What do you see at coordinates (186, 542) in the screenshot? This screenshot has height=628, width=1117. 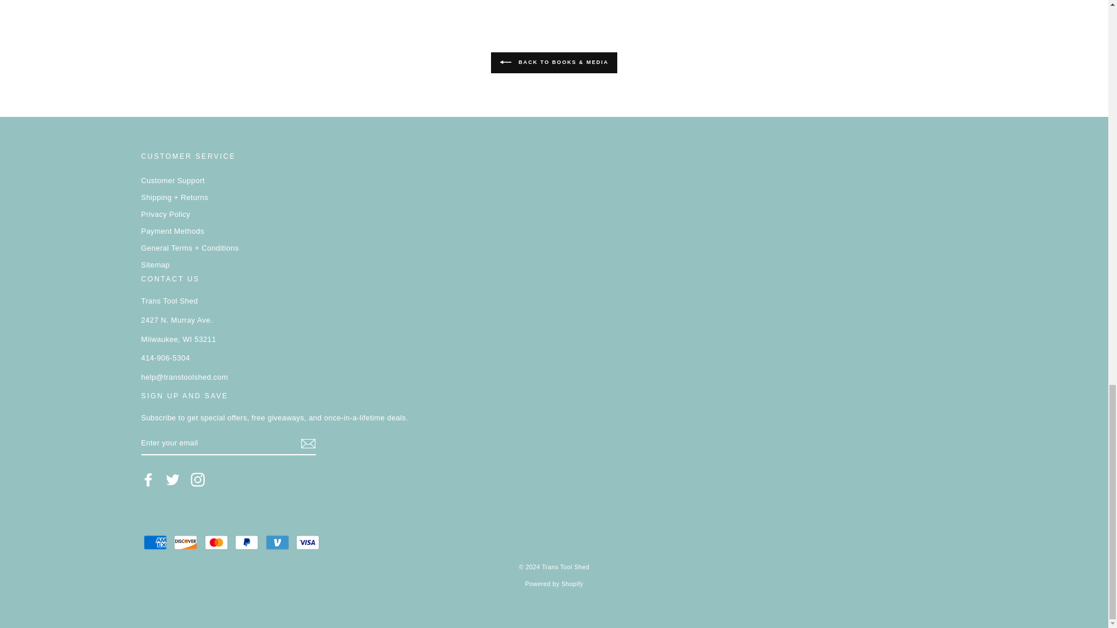 I see `Discover` at bounding box center [186, 542].